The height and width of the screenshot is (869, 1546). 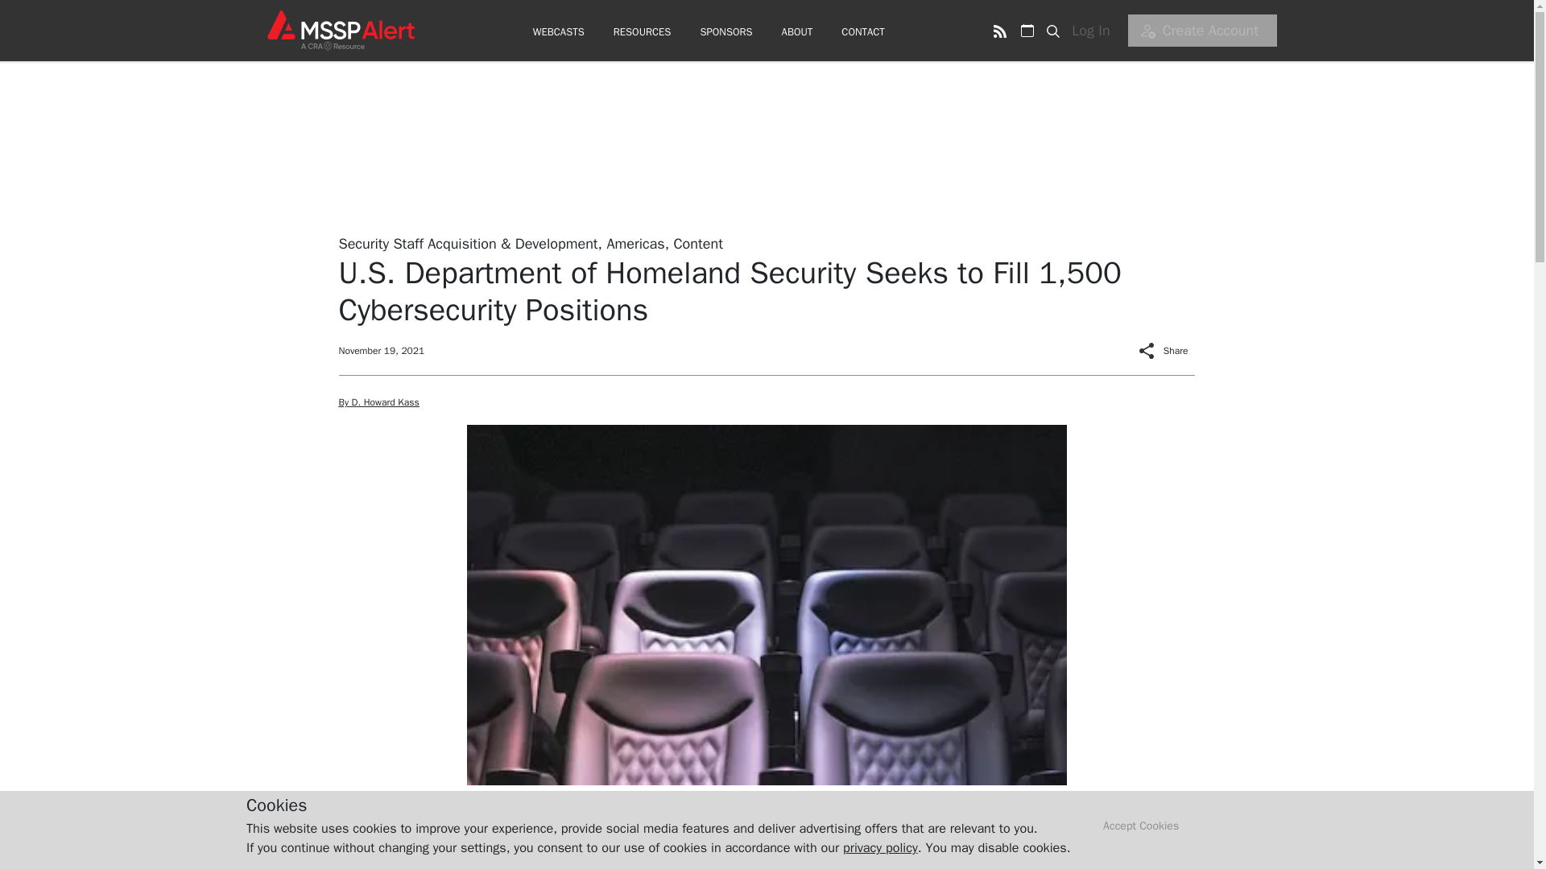 What do you see at coordinates (697, 243) in the screenshot?
I see `Content` at bounding box center [697, 243].